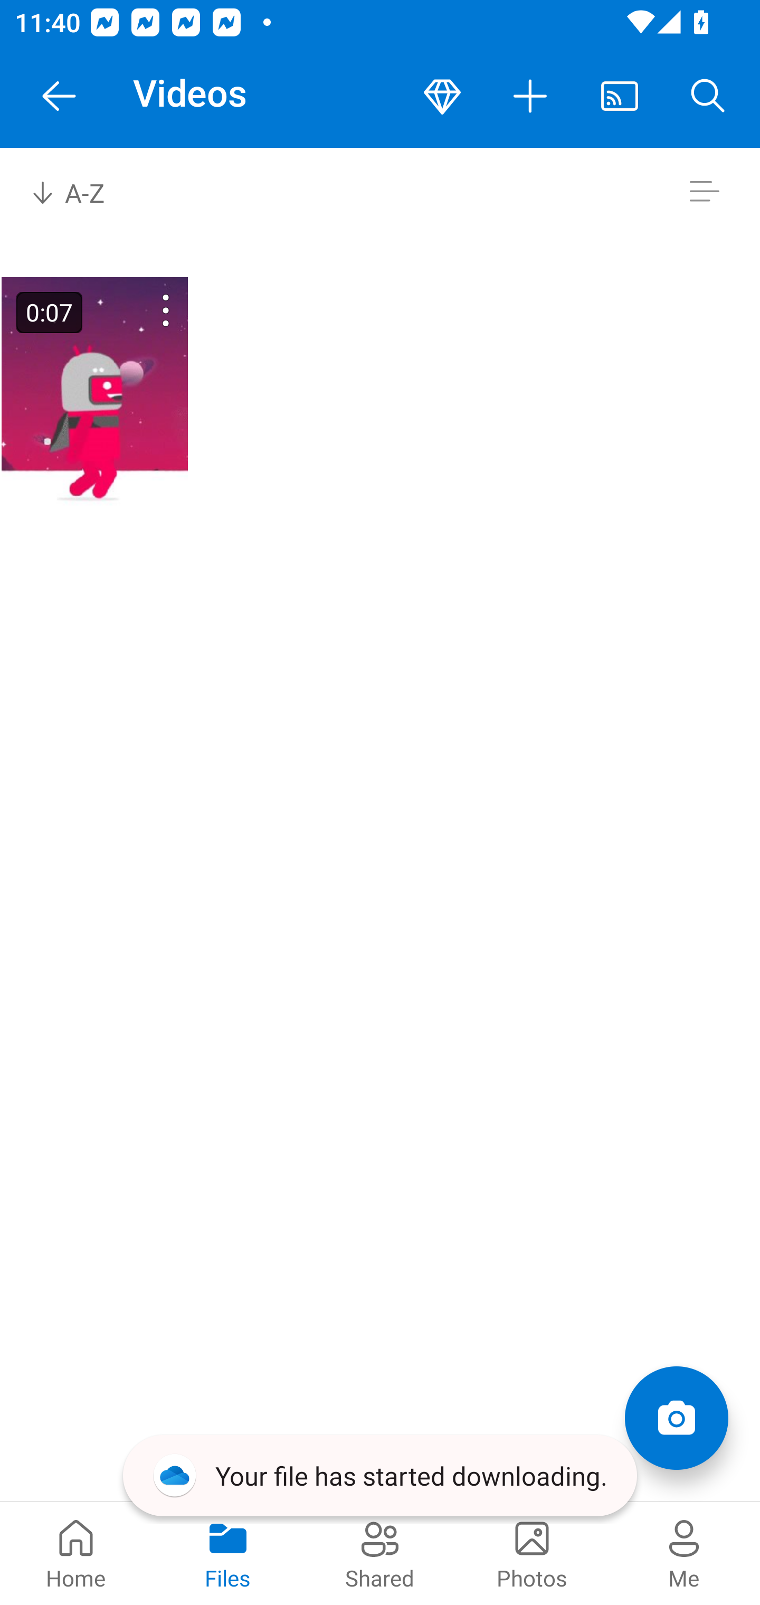  I want to click on Photos pivot Photos, so click(532, 1553).